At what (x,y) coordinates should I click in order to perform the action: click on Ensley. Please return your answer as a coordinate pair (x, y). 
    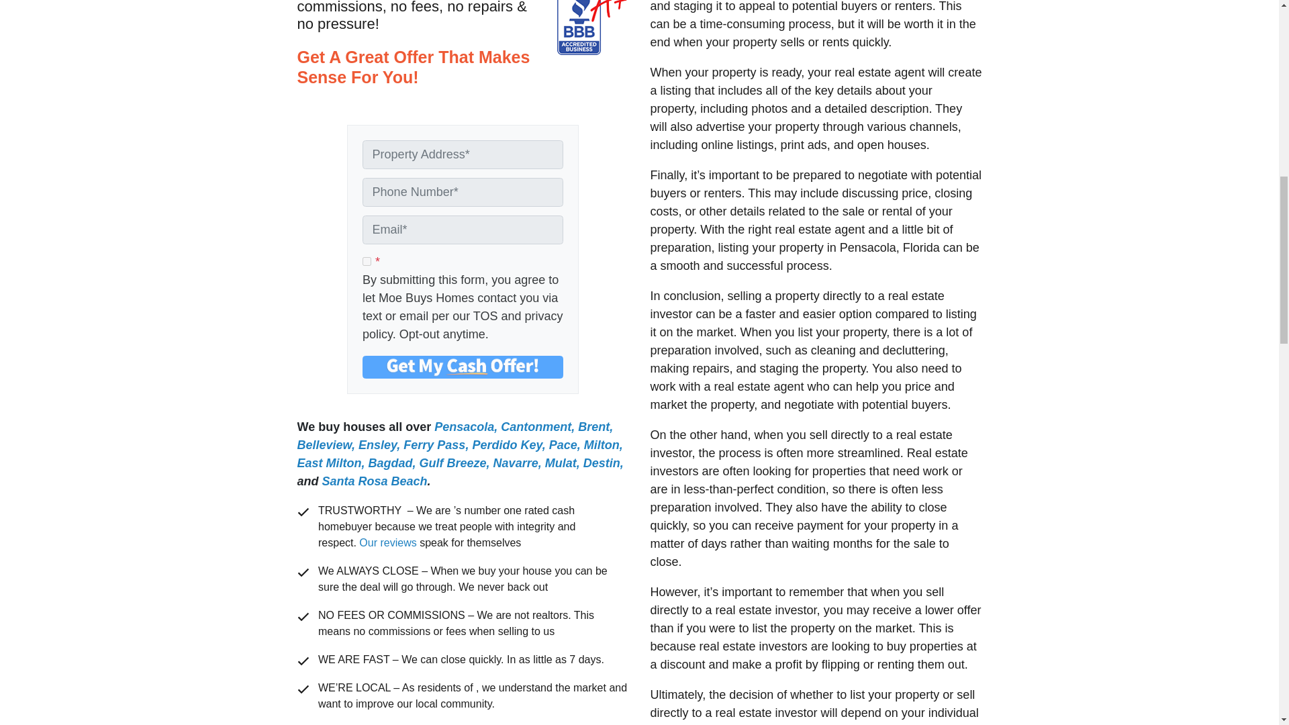
    Looking at the image, I should click on (377, 444).